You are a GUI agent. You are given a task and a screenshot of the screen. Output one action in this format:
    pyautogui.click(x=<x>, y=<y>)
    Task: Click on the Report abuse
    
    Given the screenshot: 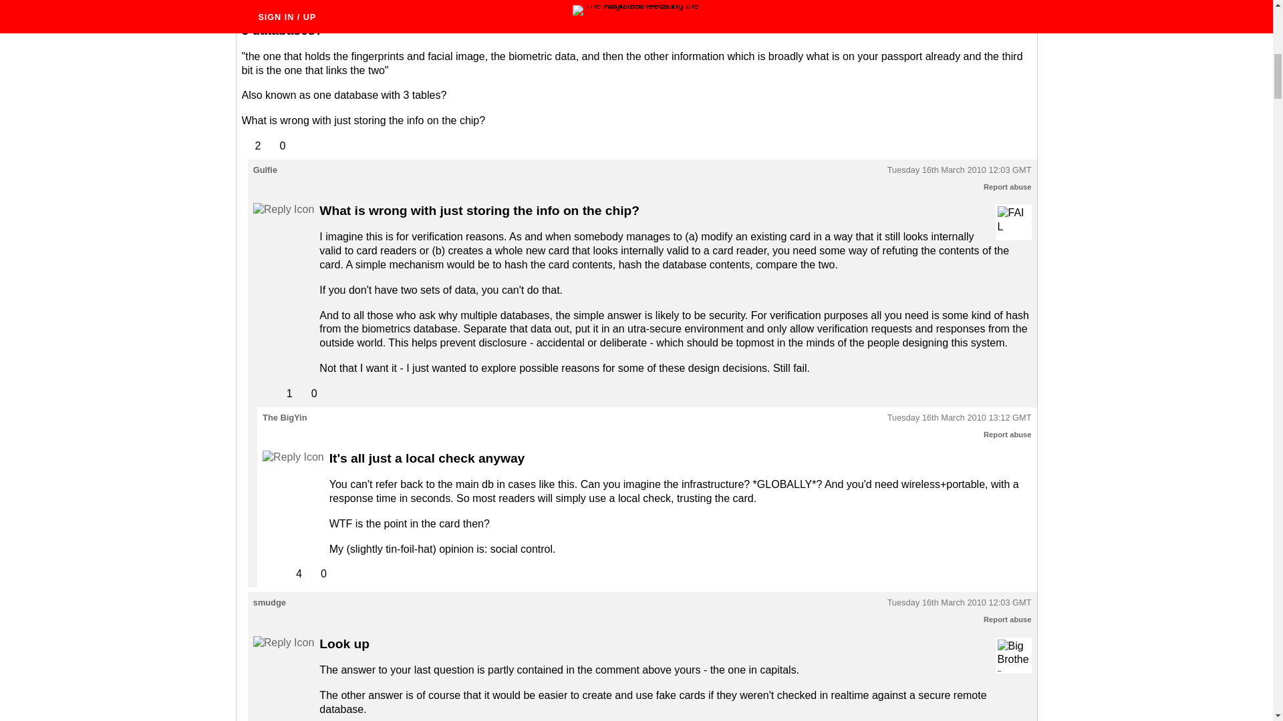 What is the action you would take?
    pyautogui.click(x=1008, y=434)
    